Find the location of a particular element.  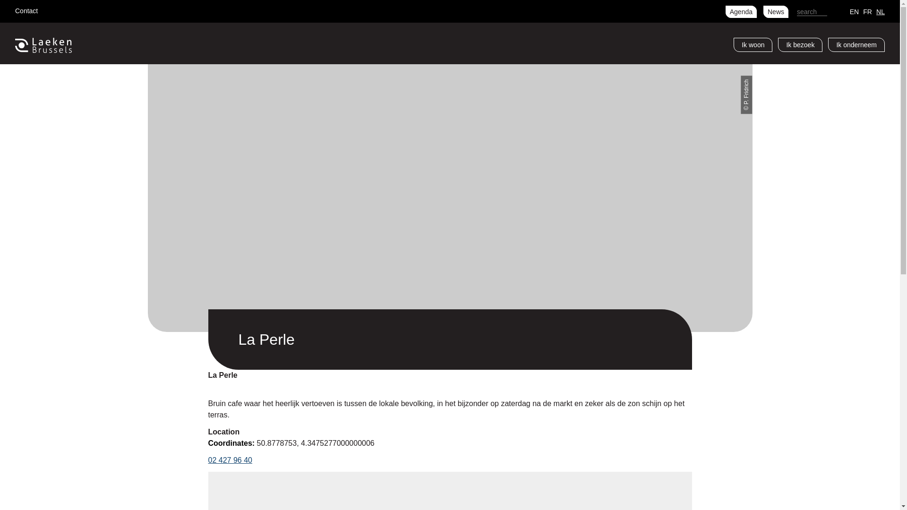

Search is located at coordinates (835, 12).